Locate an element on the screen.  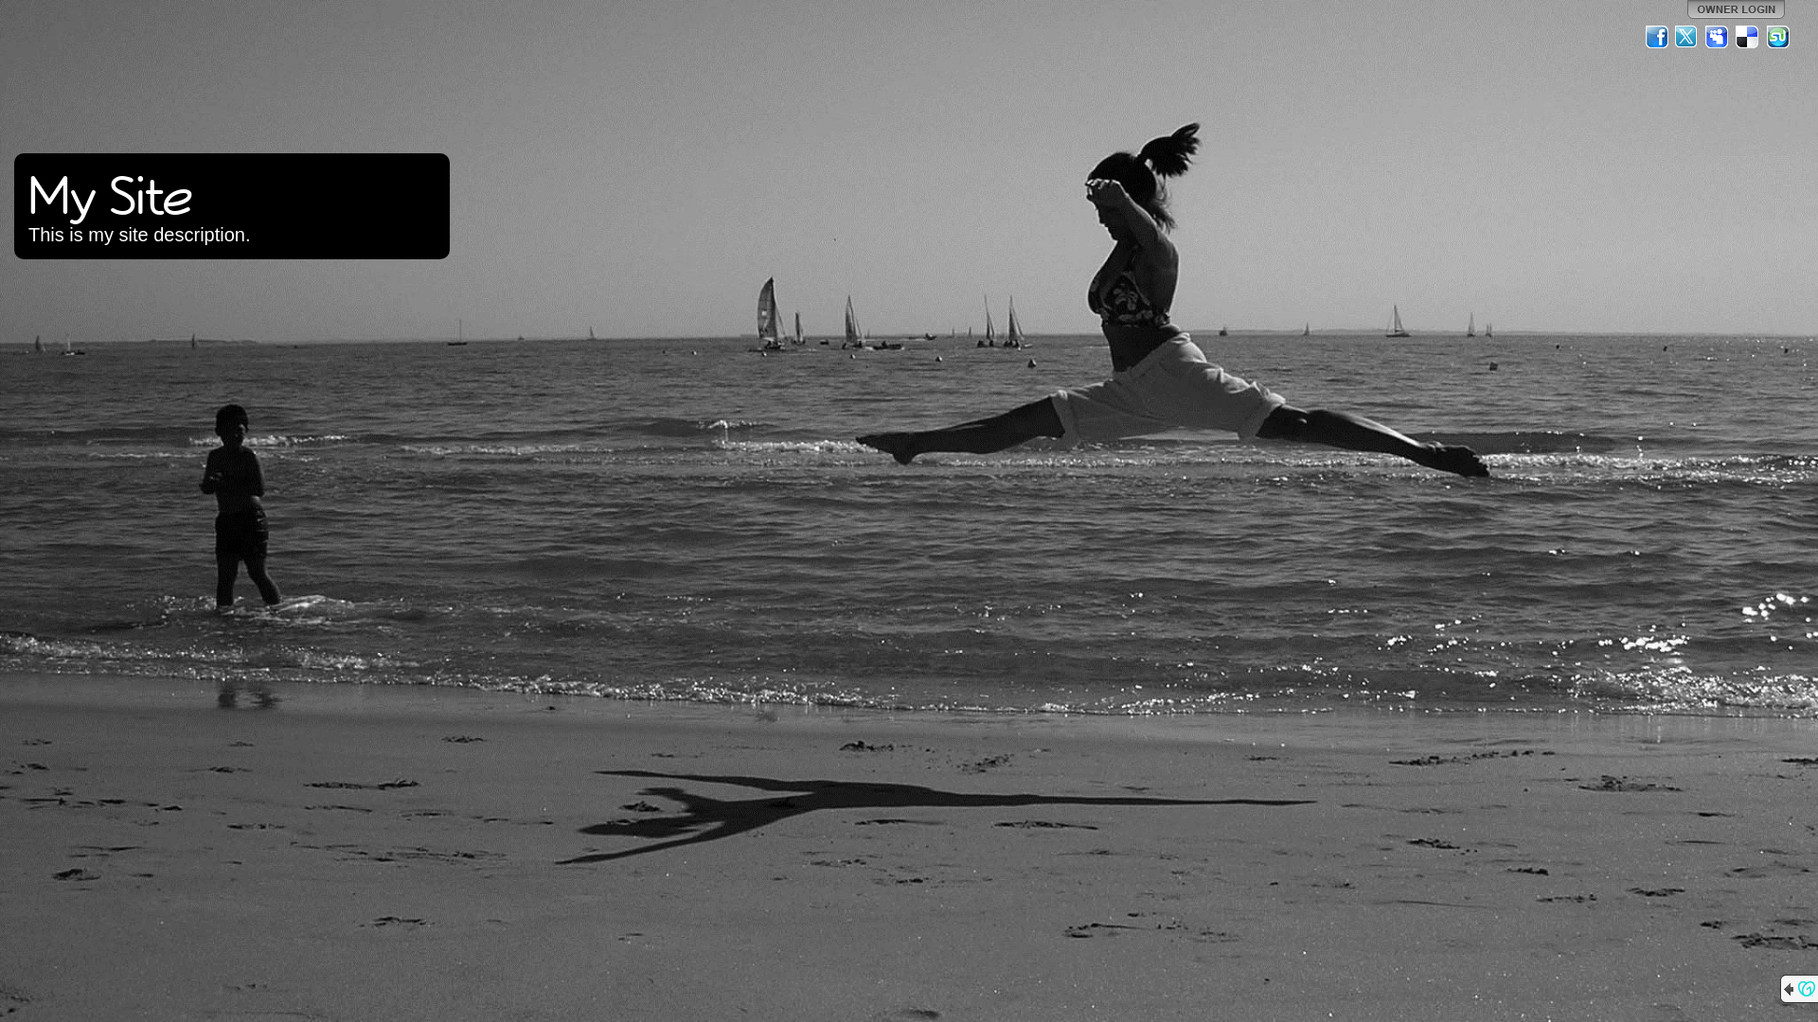
Facebook is located at coordinates (1657, 37).